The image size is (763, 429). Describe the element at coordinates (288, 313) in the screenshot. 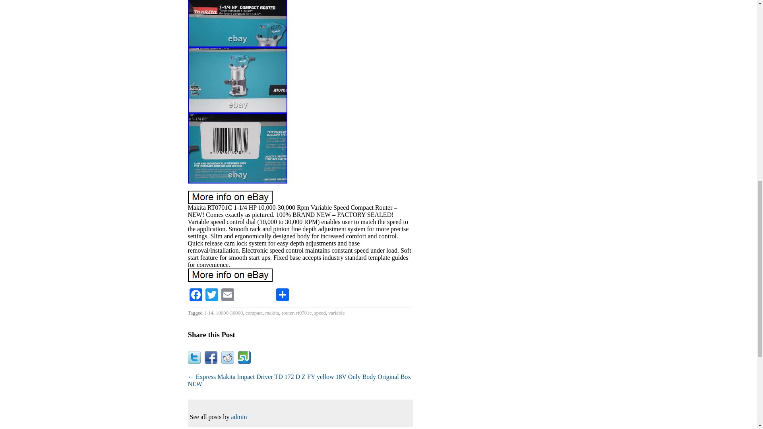

I see `router` at that location.